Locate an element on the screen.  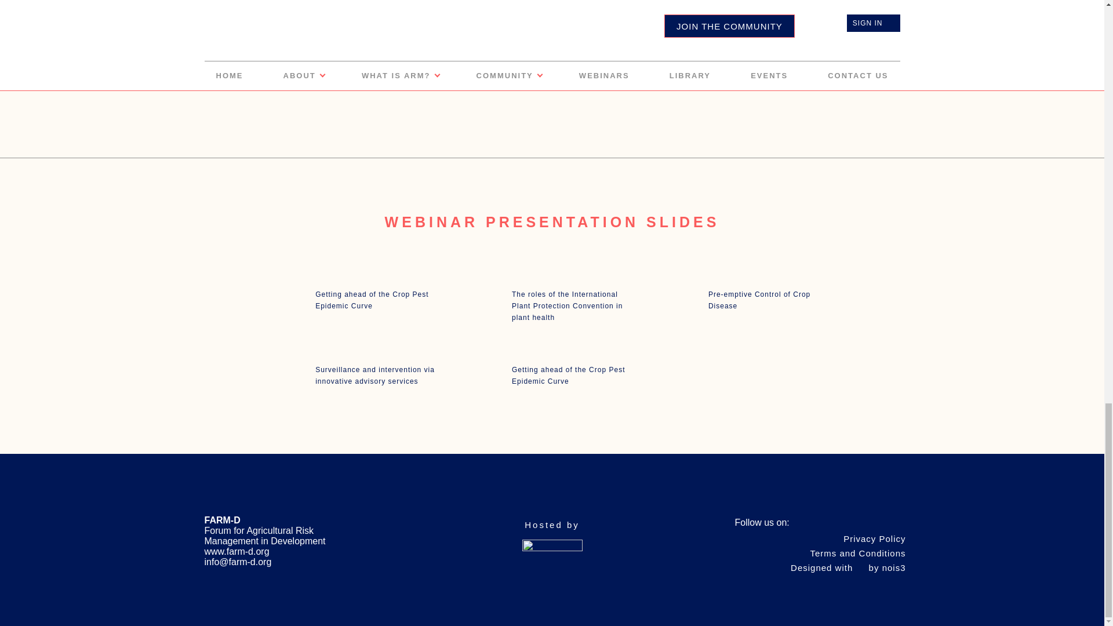
instagram is located at coordinates (896, 524).